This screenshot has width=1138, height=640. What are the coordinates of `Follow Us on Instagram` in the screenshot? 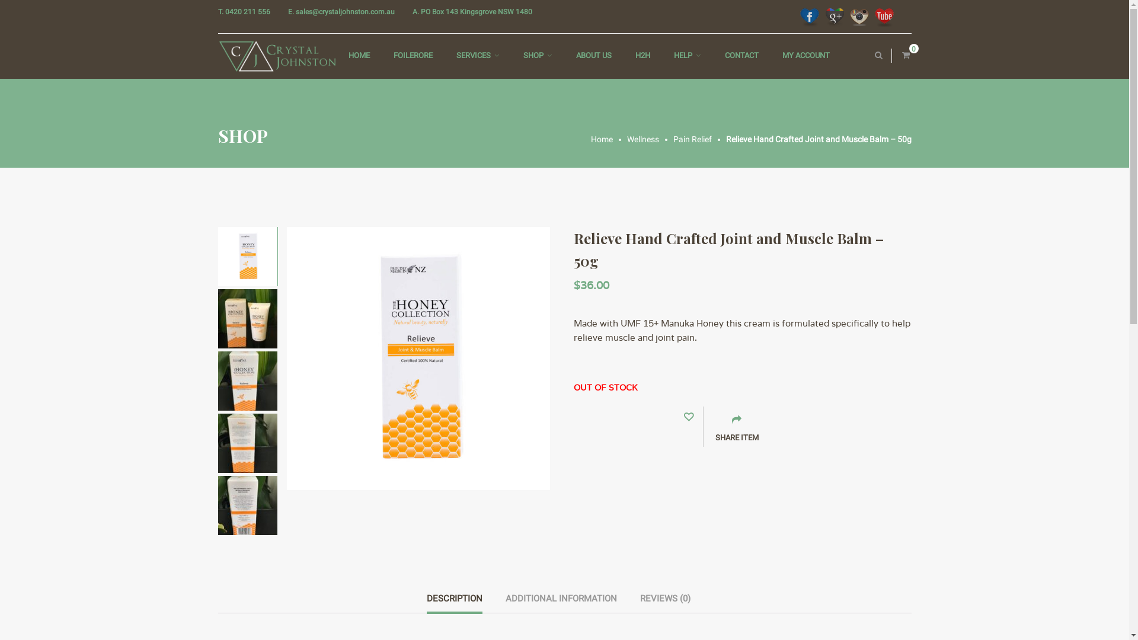 It's located at (859, 17).